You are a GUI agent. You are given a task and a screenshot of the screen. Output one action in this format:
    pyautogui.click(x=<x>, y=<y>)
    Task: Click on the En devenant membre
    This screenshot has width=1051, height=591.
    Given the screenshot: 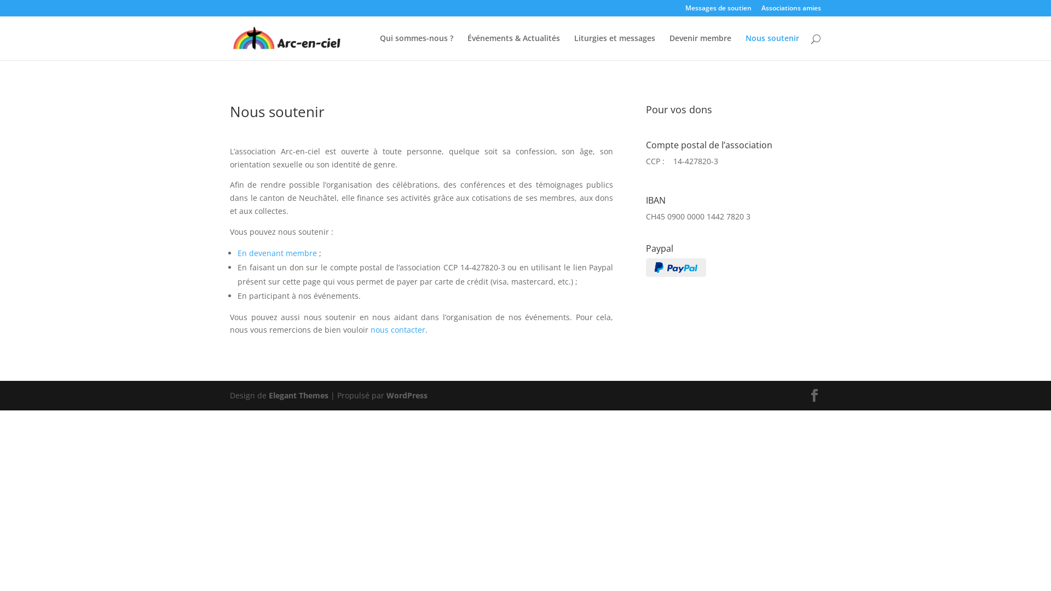 What is the action you would take?
    pyautogui.click(x=277, y=253)
    